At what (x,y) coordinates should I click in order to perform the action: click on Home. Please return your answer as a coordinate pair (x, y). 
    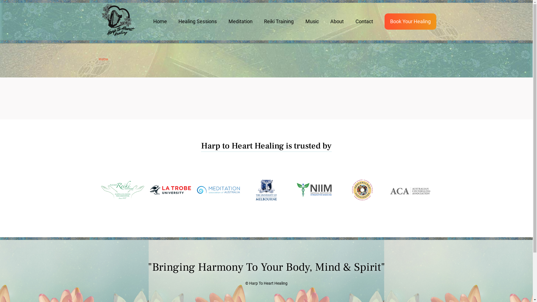
    Looking at the image, I should click on (103, 59).